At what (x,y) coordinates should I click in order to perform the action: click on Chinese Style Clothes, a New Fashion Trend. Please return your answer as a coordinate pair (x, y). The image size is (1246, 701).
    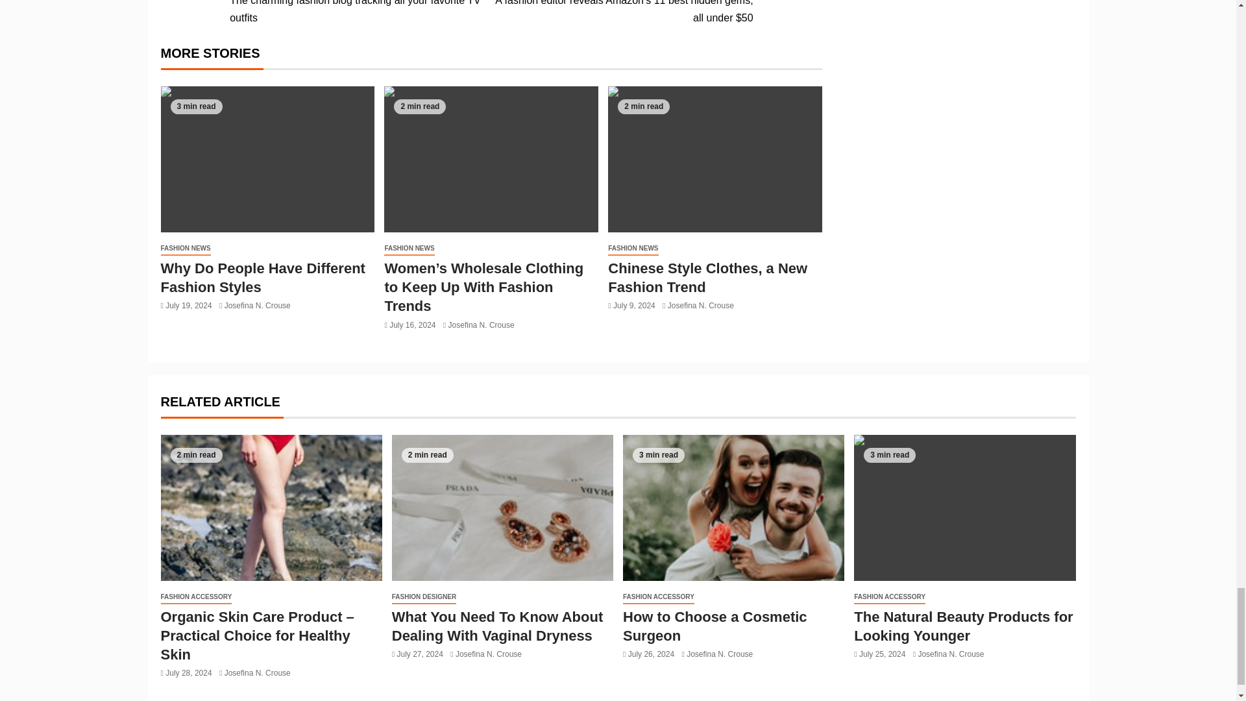
    Looking at the image, I should click on (715, 158).